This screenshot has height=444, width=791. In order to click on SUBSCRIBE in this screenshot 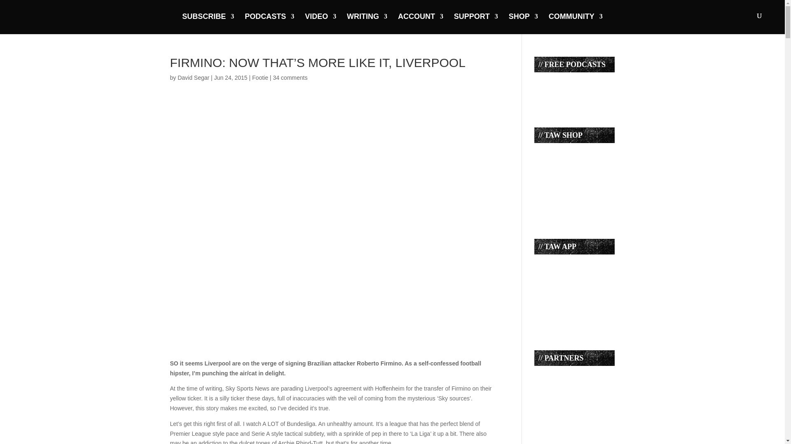, I will do `click(208, 23)`.